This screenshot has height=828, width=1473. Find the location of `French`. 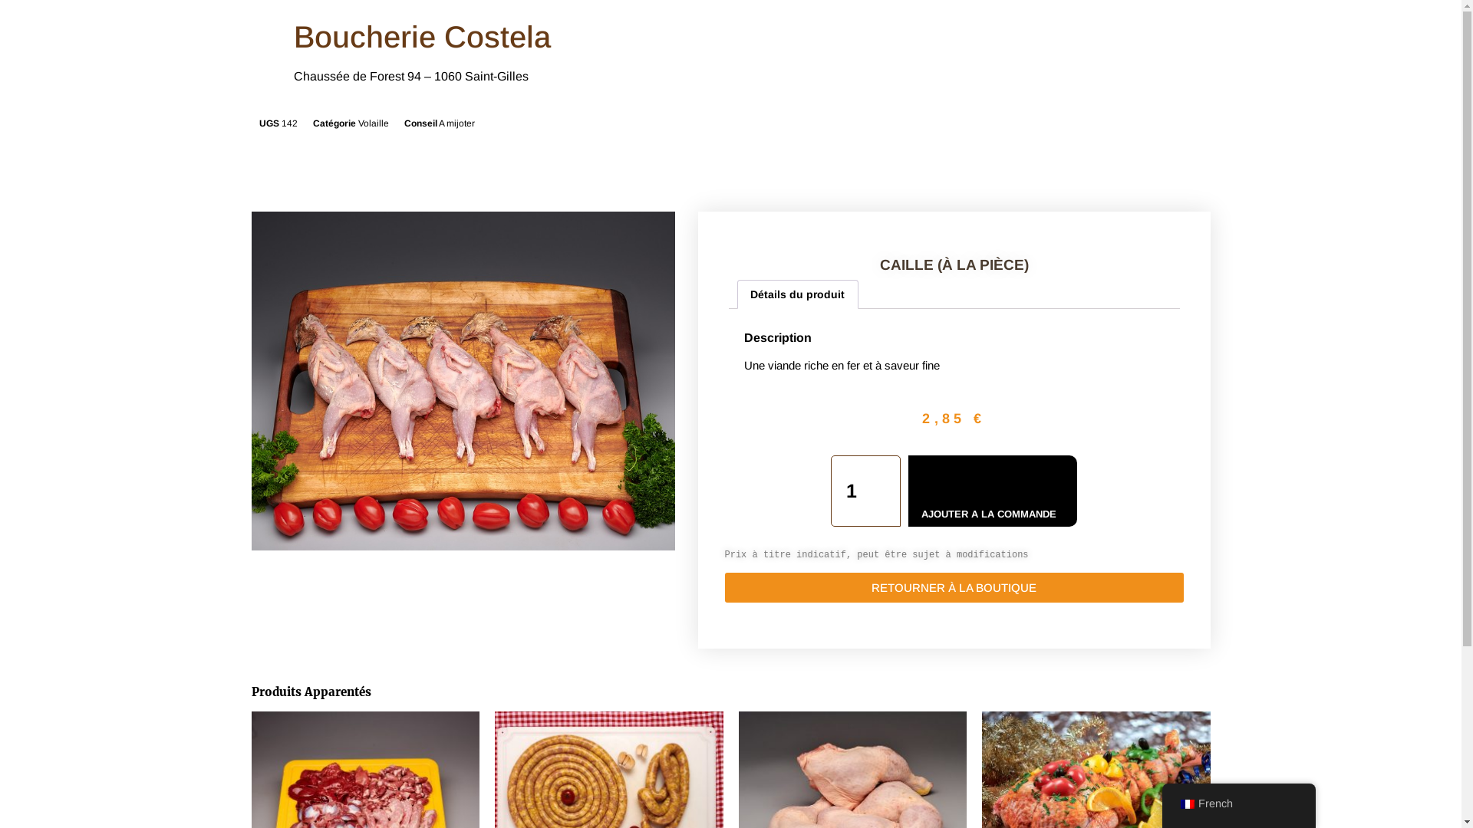

French is located at coordinates (1238, 804).